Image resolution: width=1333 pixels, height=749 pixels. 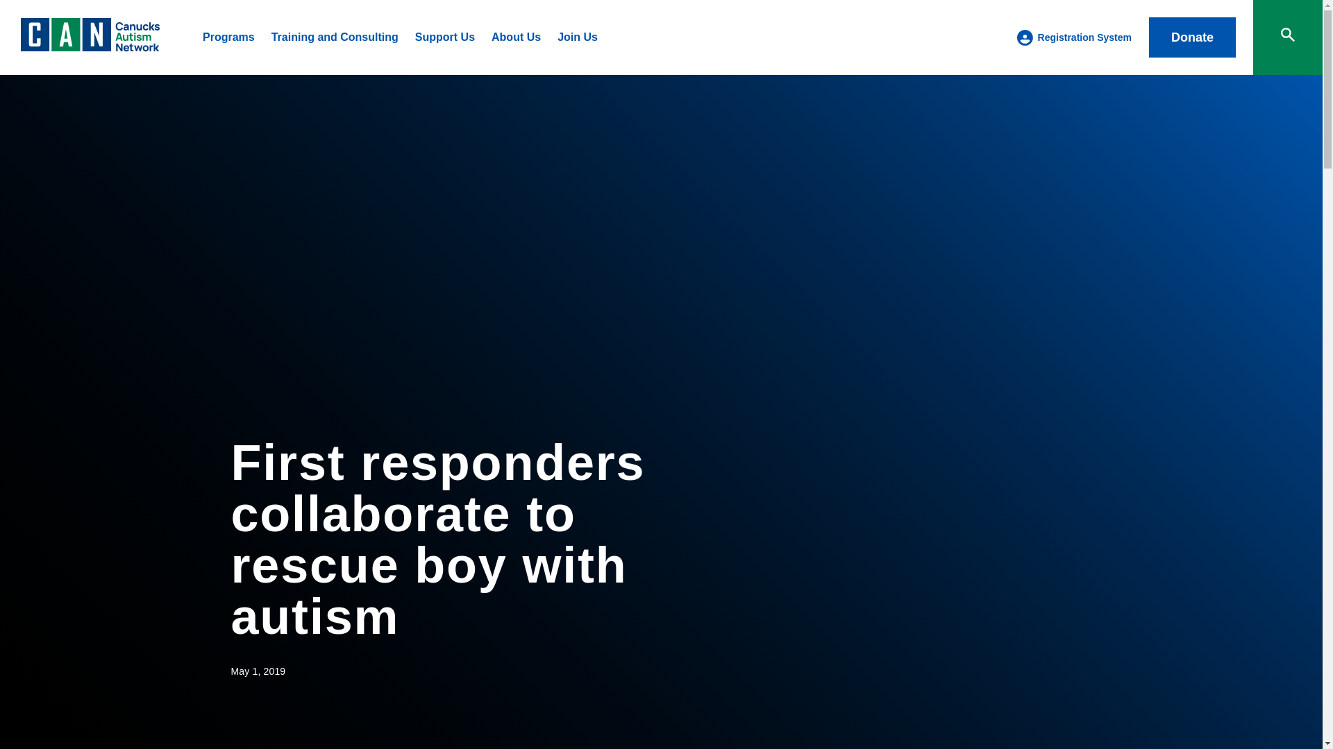 What do you see at coordinates (1084, 37) in the screenshot?
I see `Registration System` at bounding box center [1084, 37].